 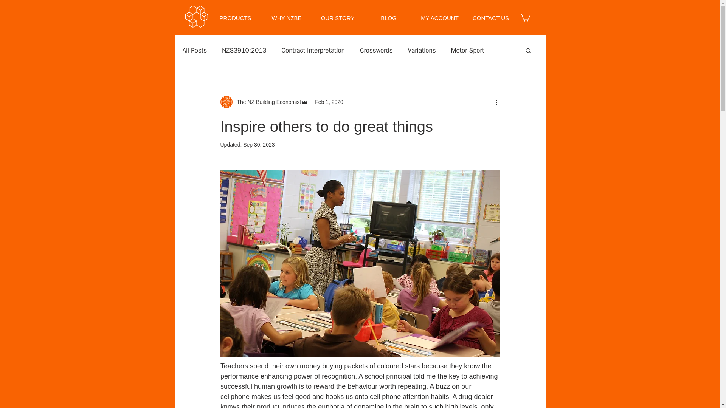 I want to click on Feb 1, 2020, so click(x=329, y=102).